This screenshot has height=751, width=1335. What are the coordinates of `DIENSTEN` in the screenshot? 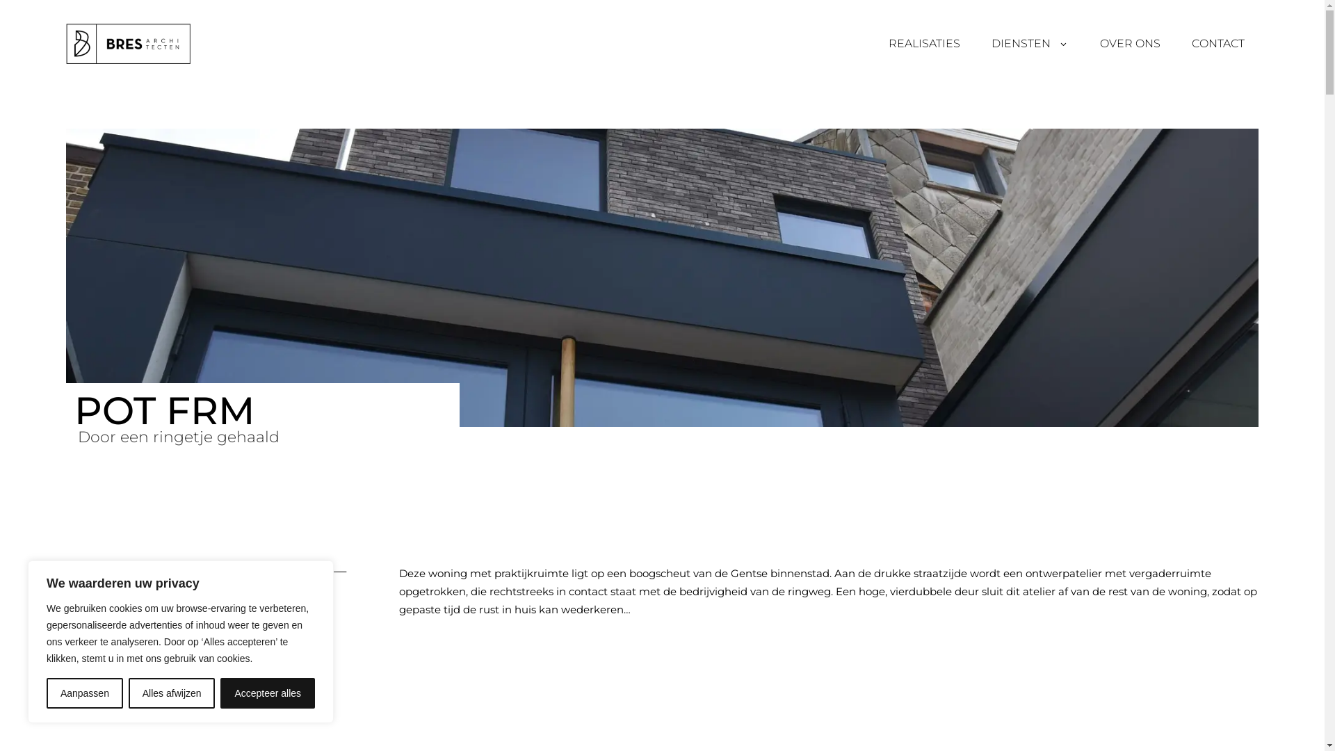 It's located at (1030, 43).